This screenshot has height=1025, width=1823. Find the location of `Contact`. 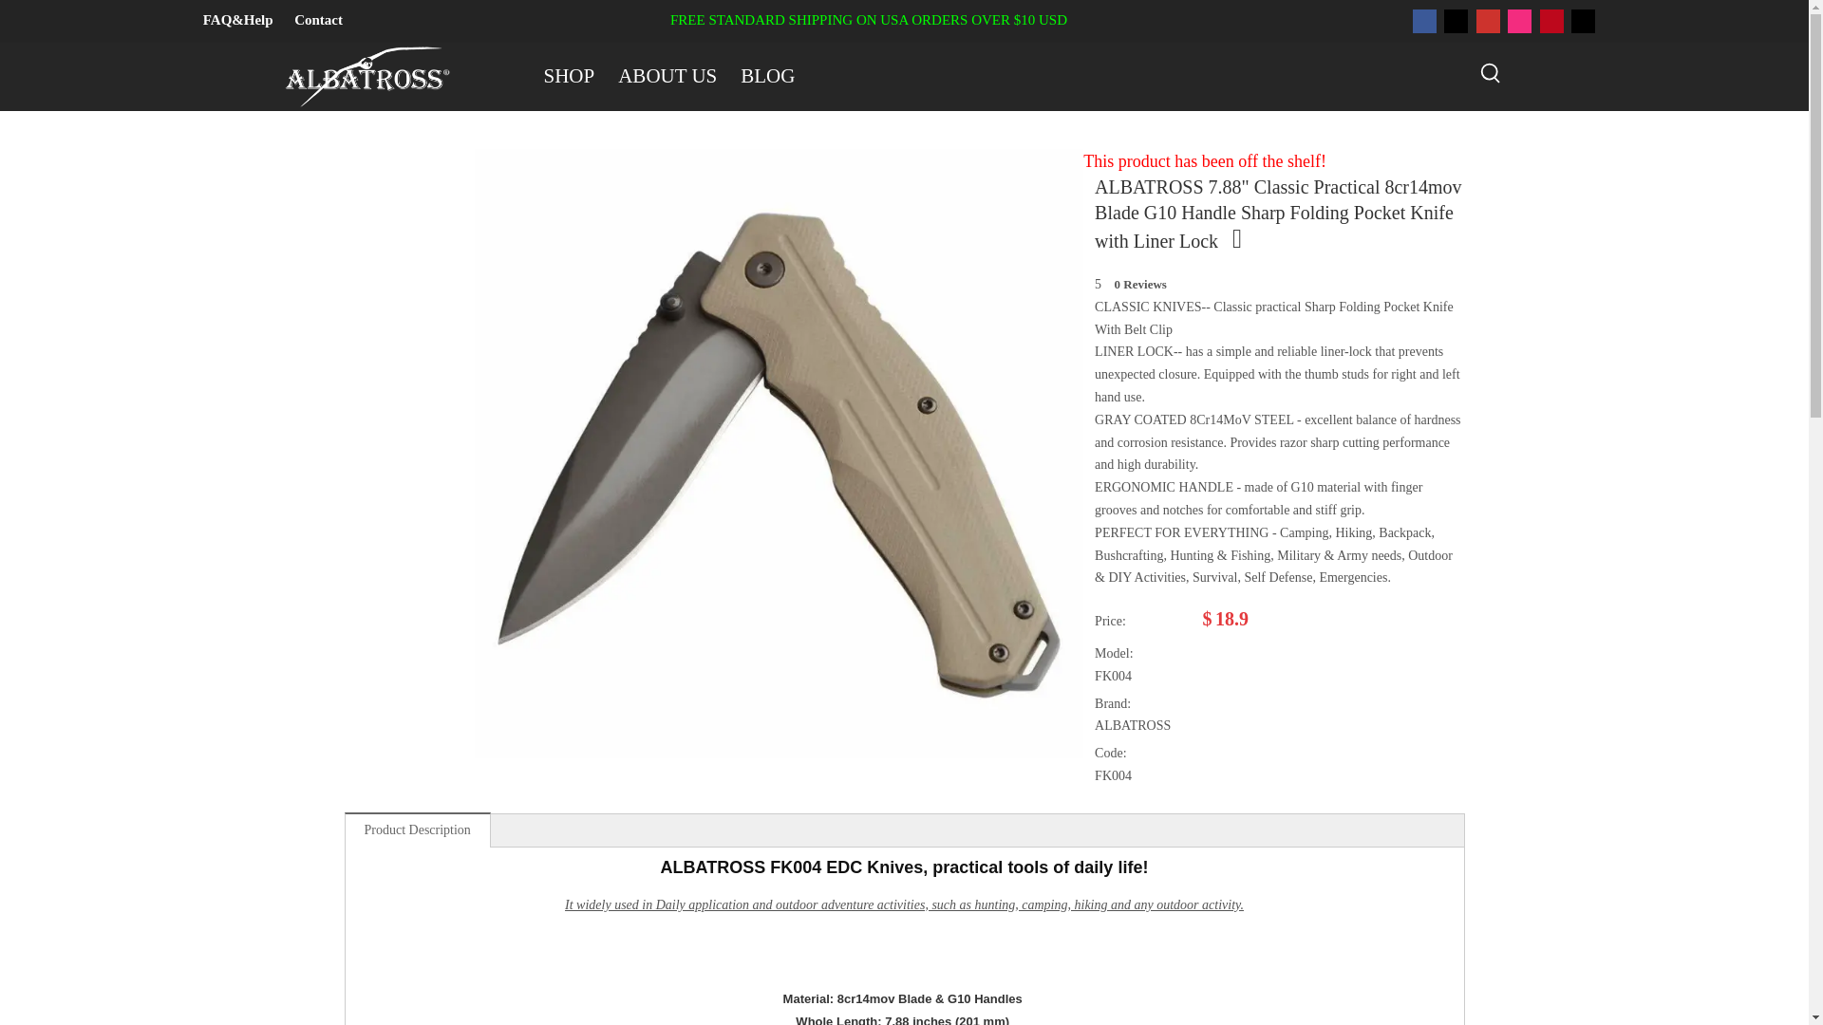

Contact is located at coordinates (317, 19).